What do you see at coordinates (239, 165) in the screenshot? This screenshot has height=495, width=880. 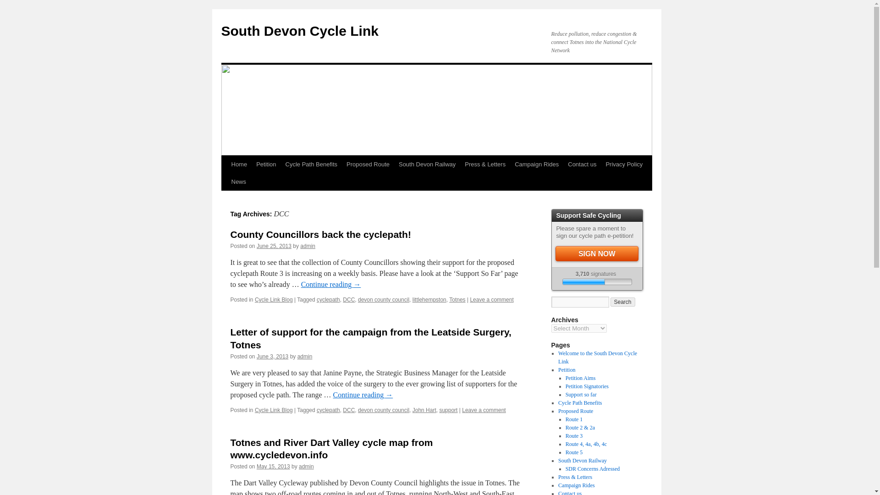 I see `Home` at bounding box center [239, 165].